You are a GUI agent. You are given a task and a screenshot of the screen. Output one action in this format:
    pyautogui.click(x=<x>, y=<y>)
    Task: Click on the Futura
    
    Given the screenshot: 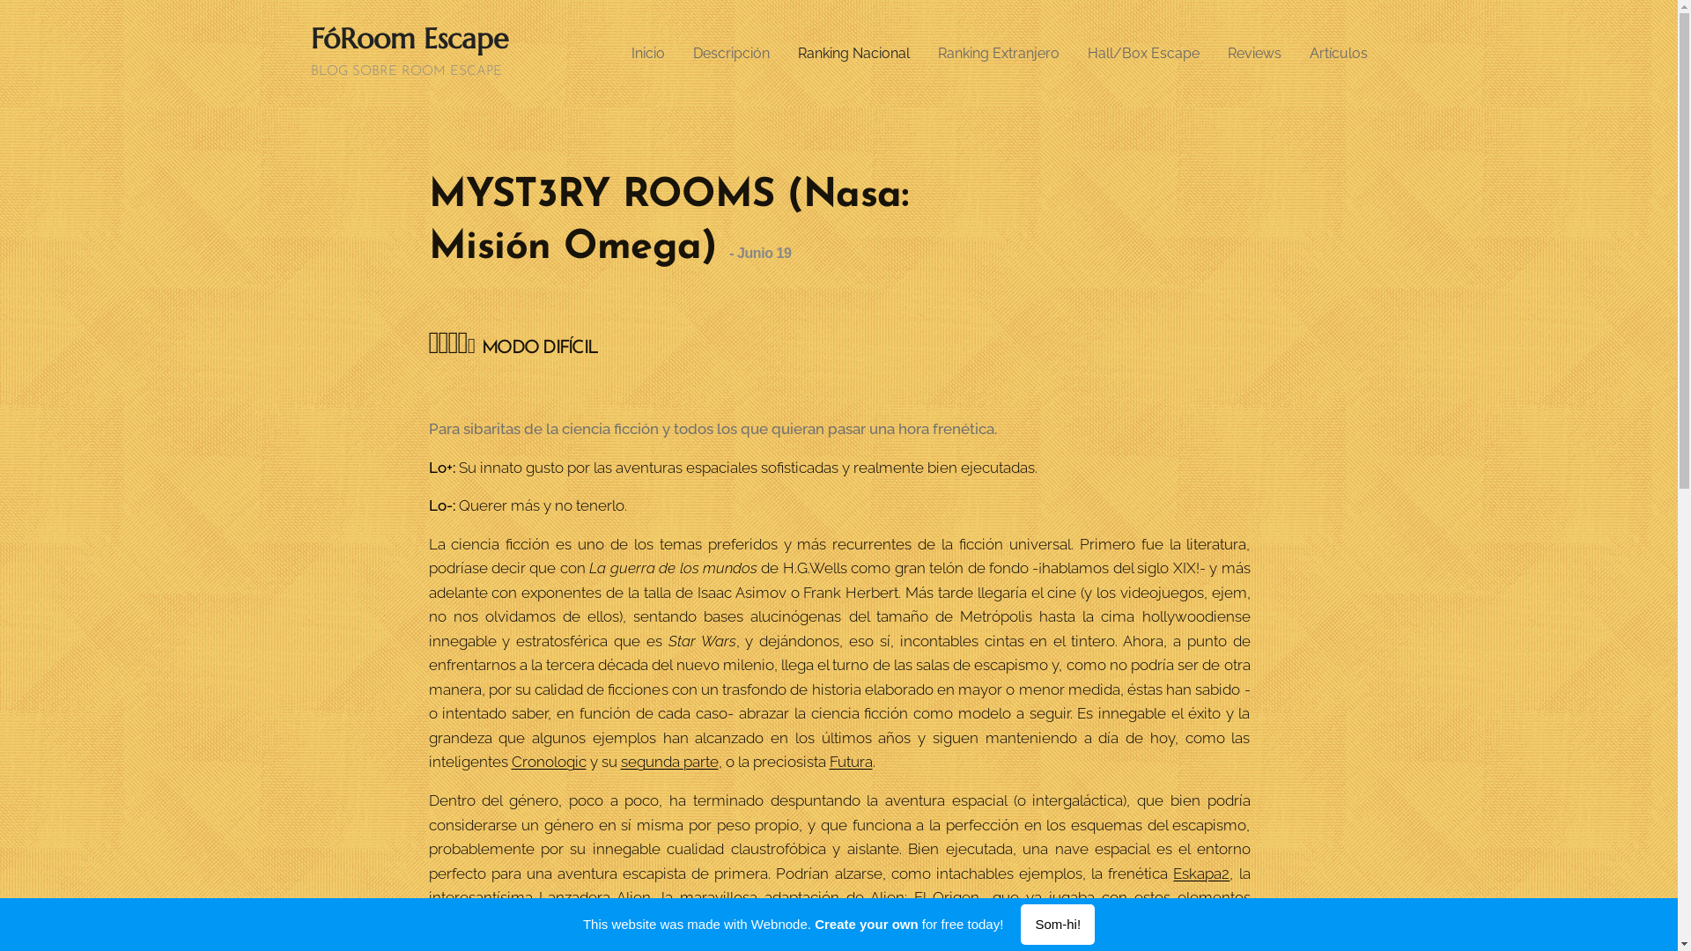 What is the action you would take?
    pyautogui.click(x=851, y=762)
    